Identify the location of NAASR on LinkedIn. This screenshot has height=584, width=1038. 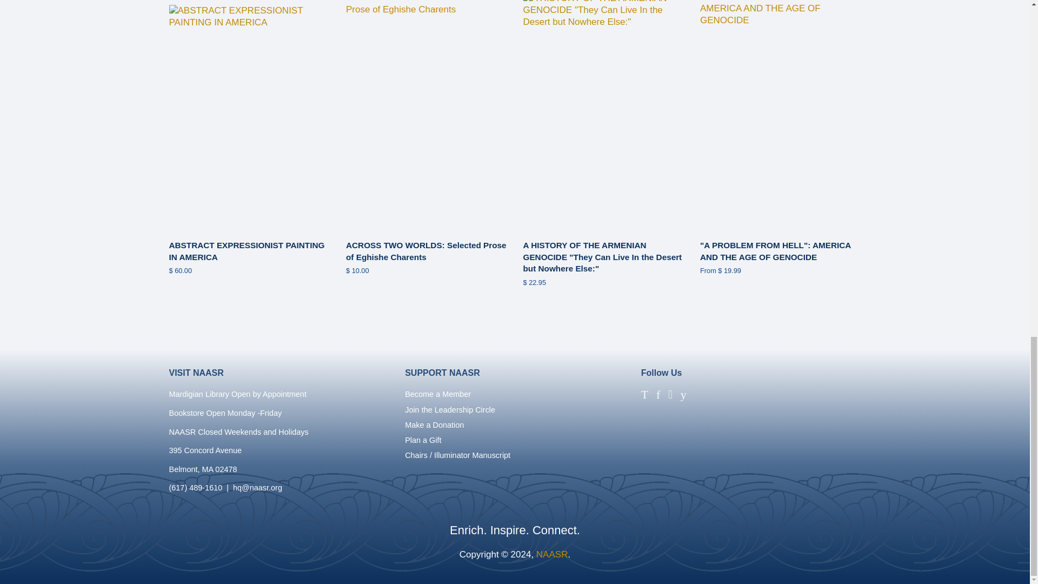
(701, 396).